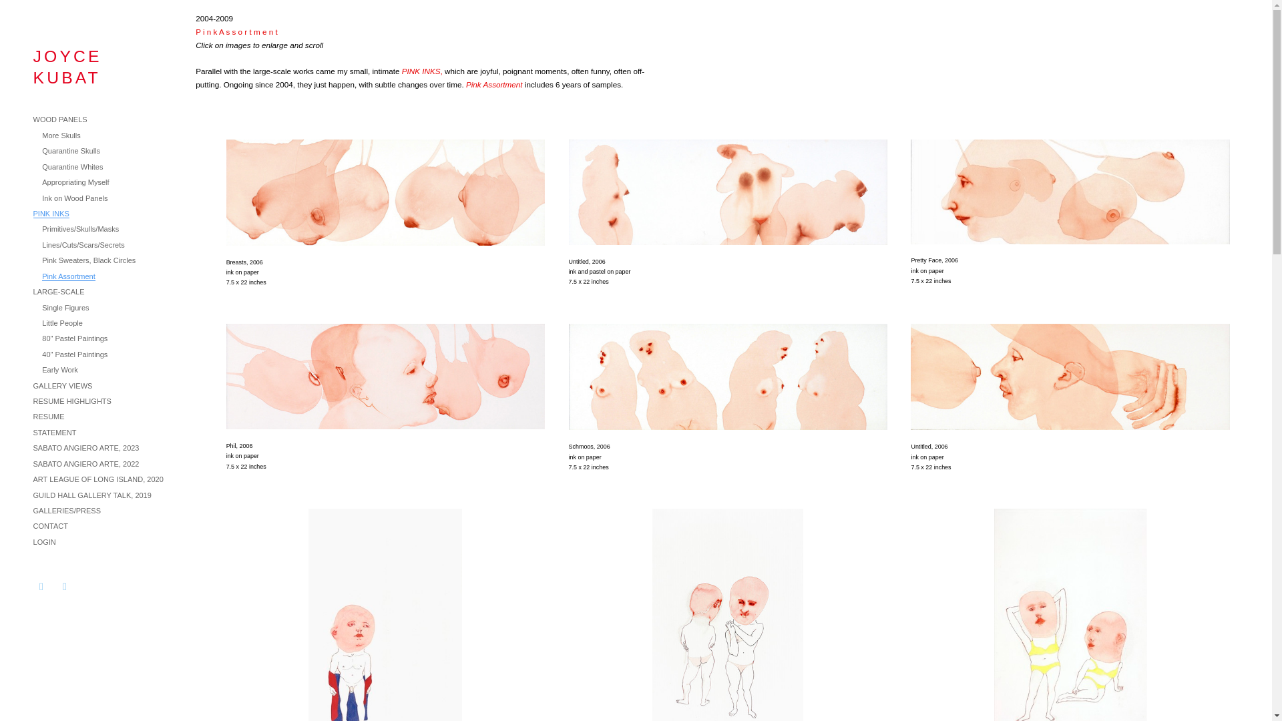  What do you see at coordinates (75, 354) in the screenshot?
I see `40" Pastel Paintings` at bounding box center [75, 354].